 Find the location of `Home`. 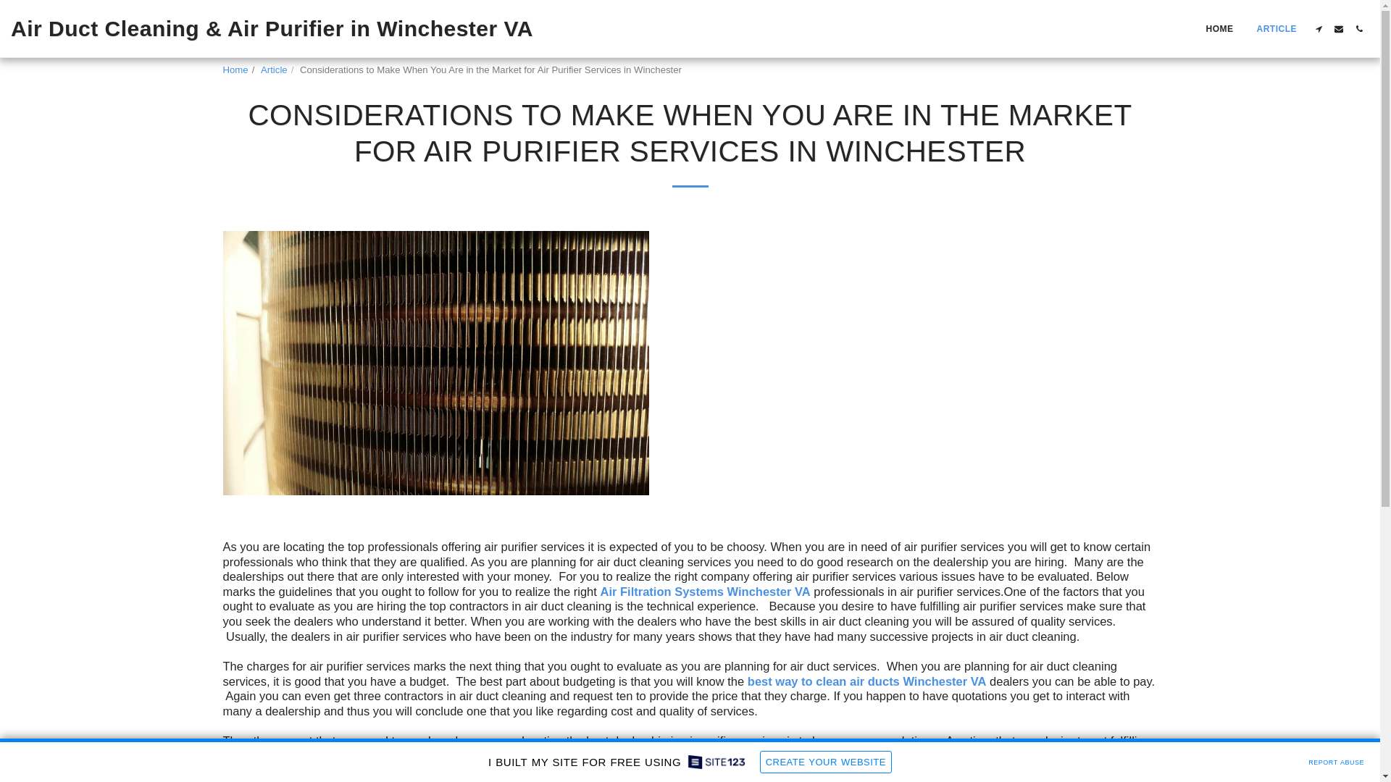

Home is located at coordinates (235, 70).